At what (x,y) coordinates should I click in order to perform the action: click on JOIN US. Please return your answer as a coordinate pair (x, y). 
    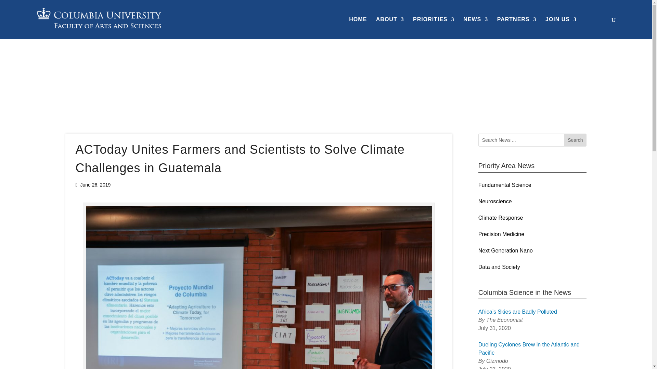
    Looking at the image, I should click on (561, 28).